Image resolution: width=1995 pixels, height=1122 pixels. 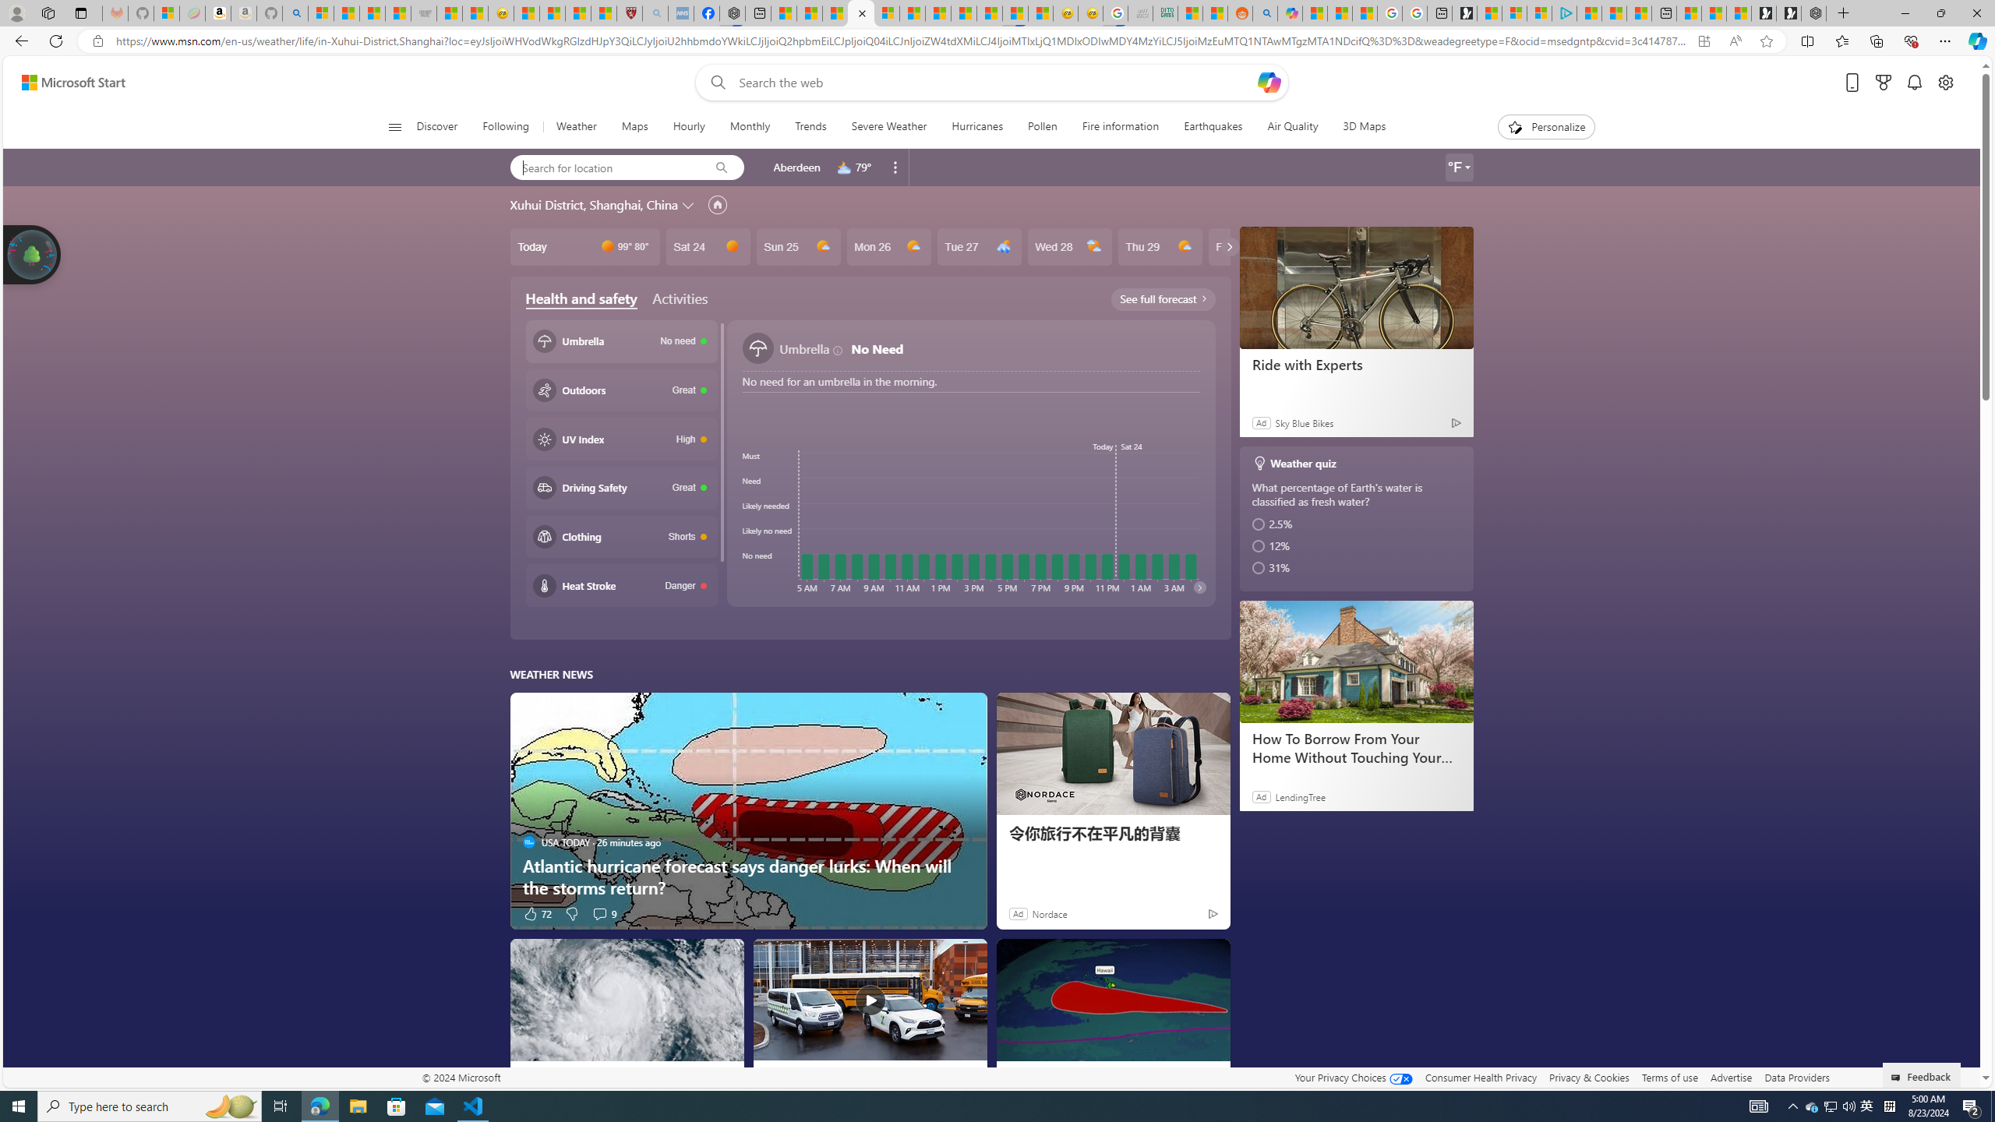 What do you see at coordinates (1364, 127) in the screenshot?
I see `3D Maps` at bounding box center [1364, 127].